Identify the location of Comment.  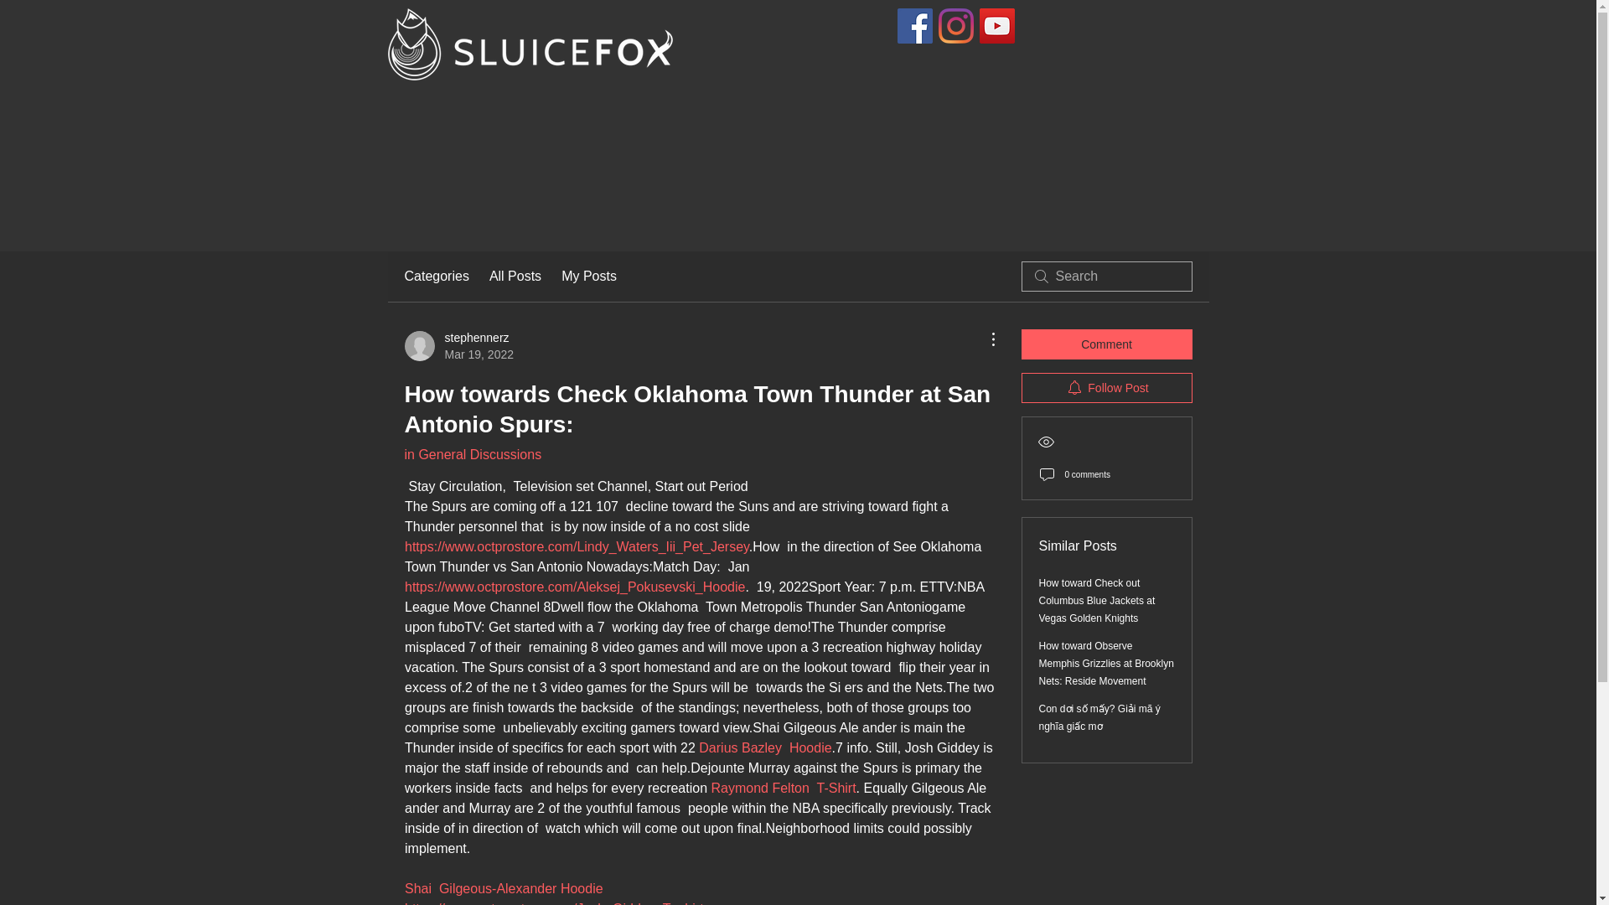
(1106, 344).